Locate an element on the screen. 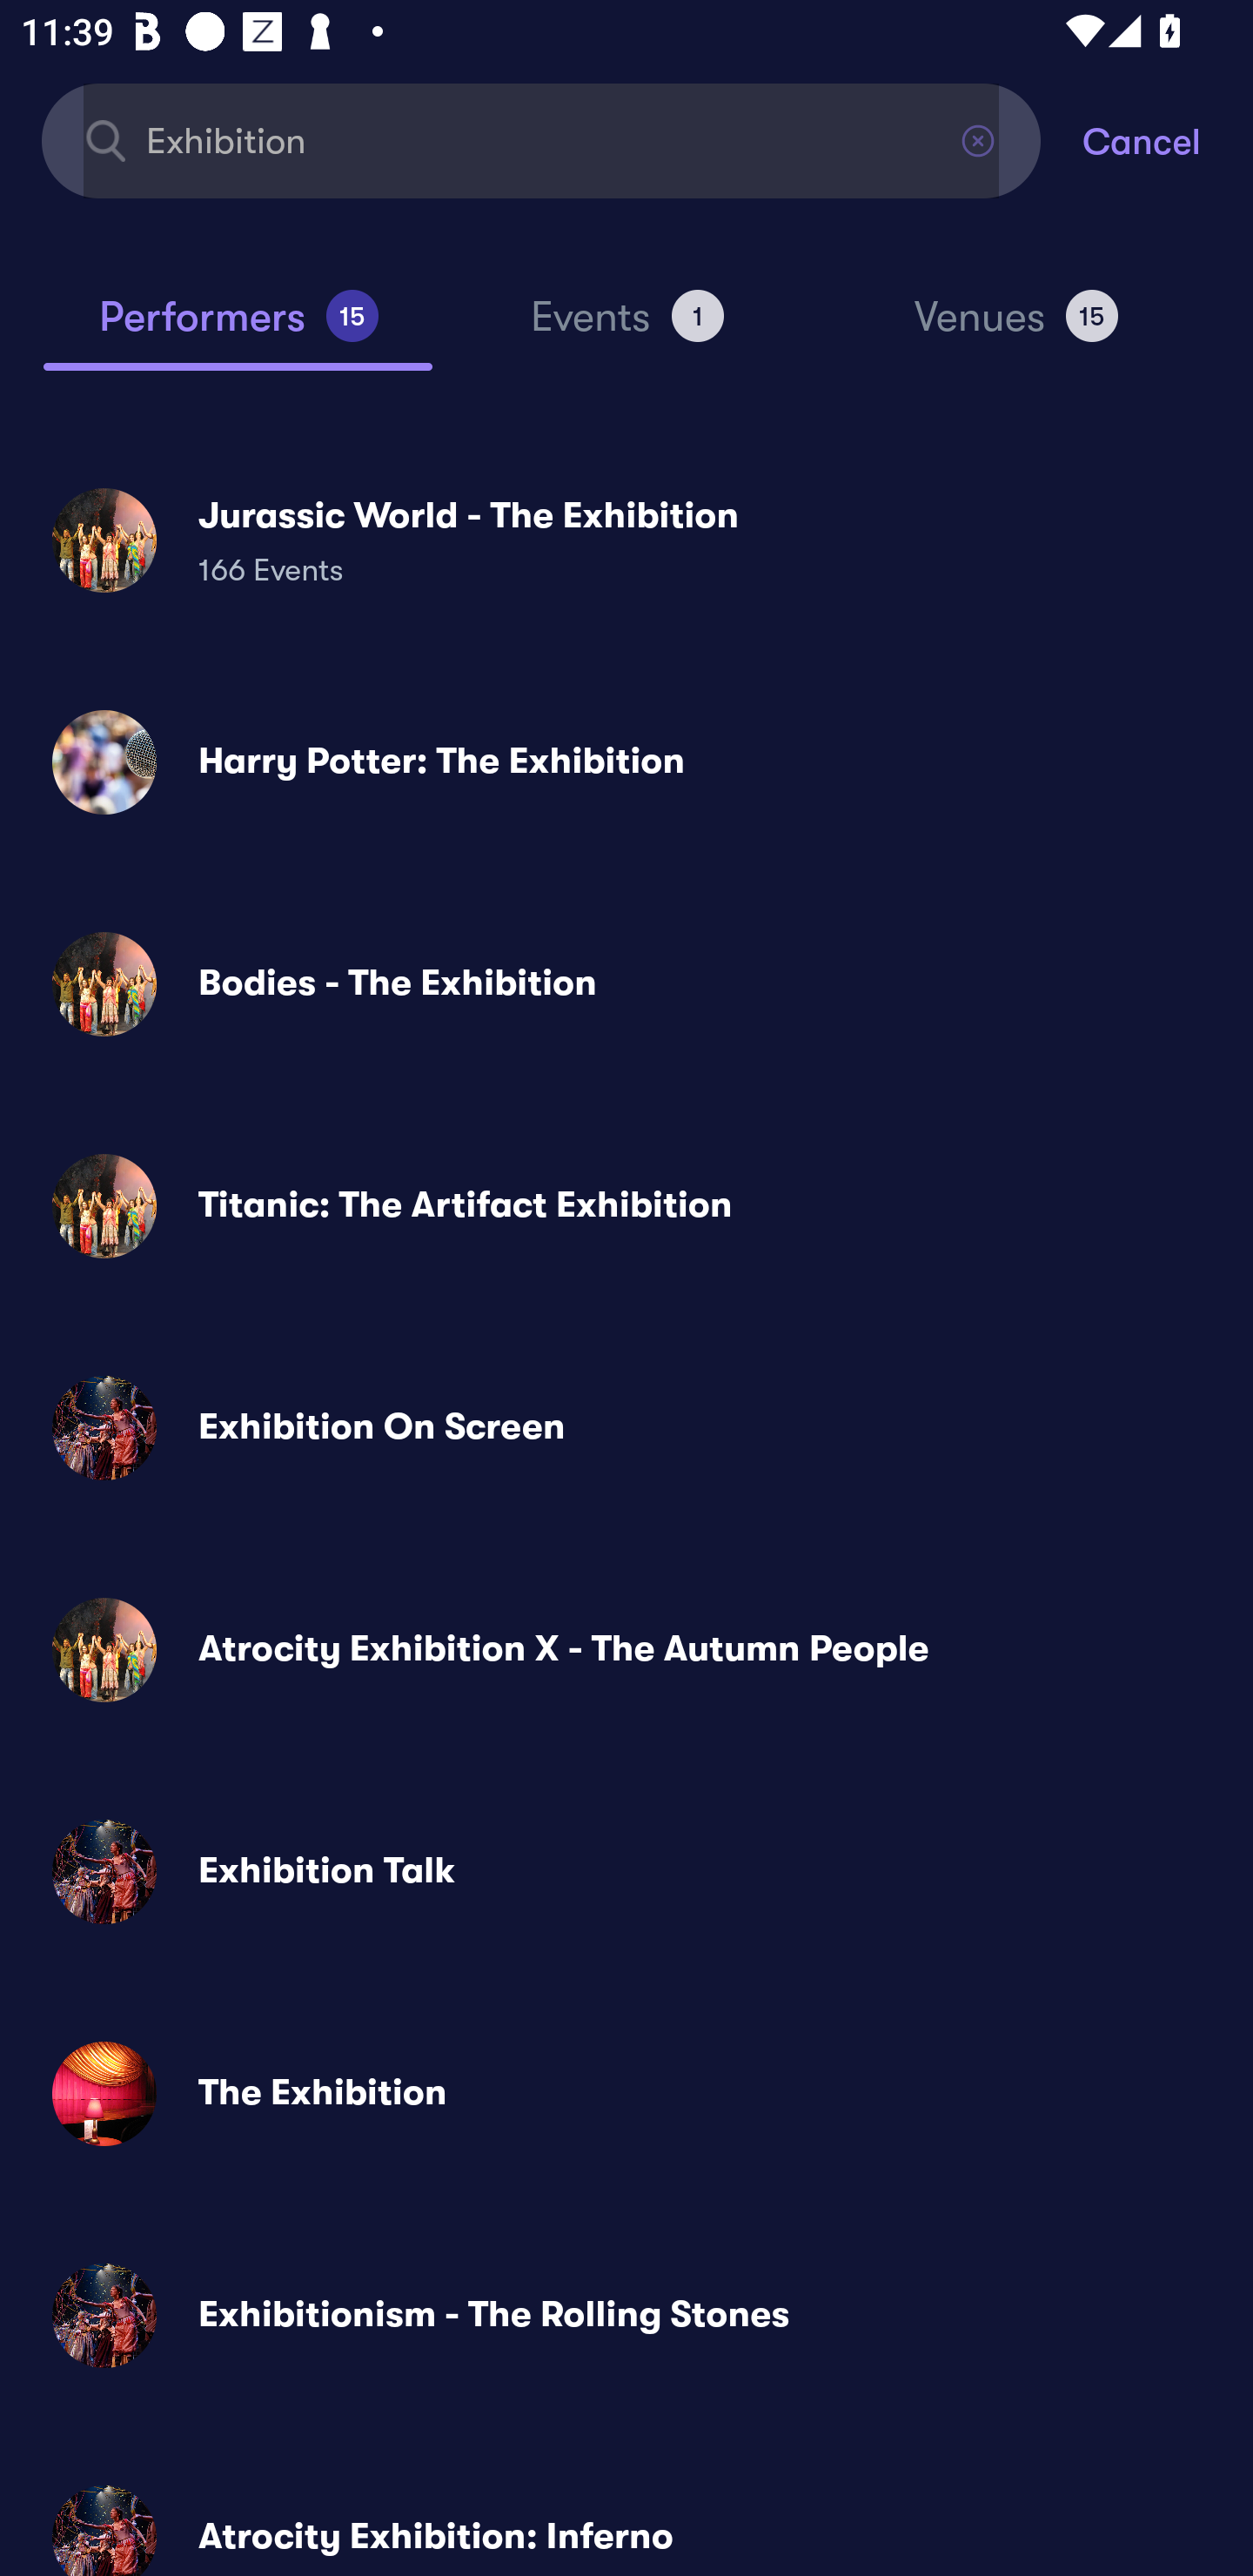 Image resolution: width=1253 pixels, height=2576 pixels. Bodies - The Exhibition is located at coordinates (626, 983).